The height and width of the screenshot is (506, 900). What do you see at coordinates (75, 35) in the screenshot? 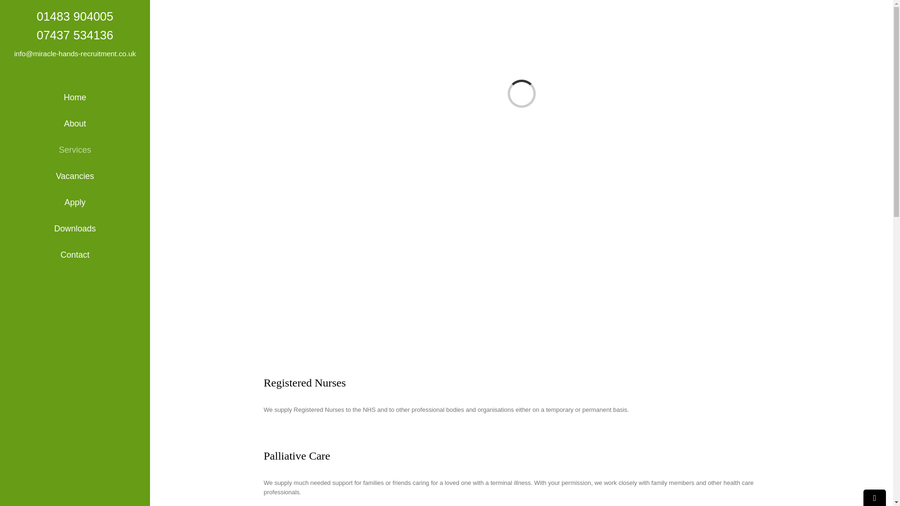
I see `07437 534136` at bounding box center [75, 35].